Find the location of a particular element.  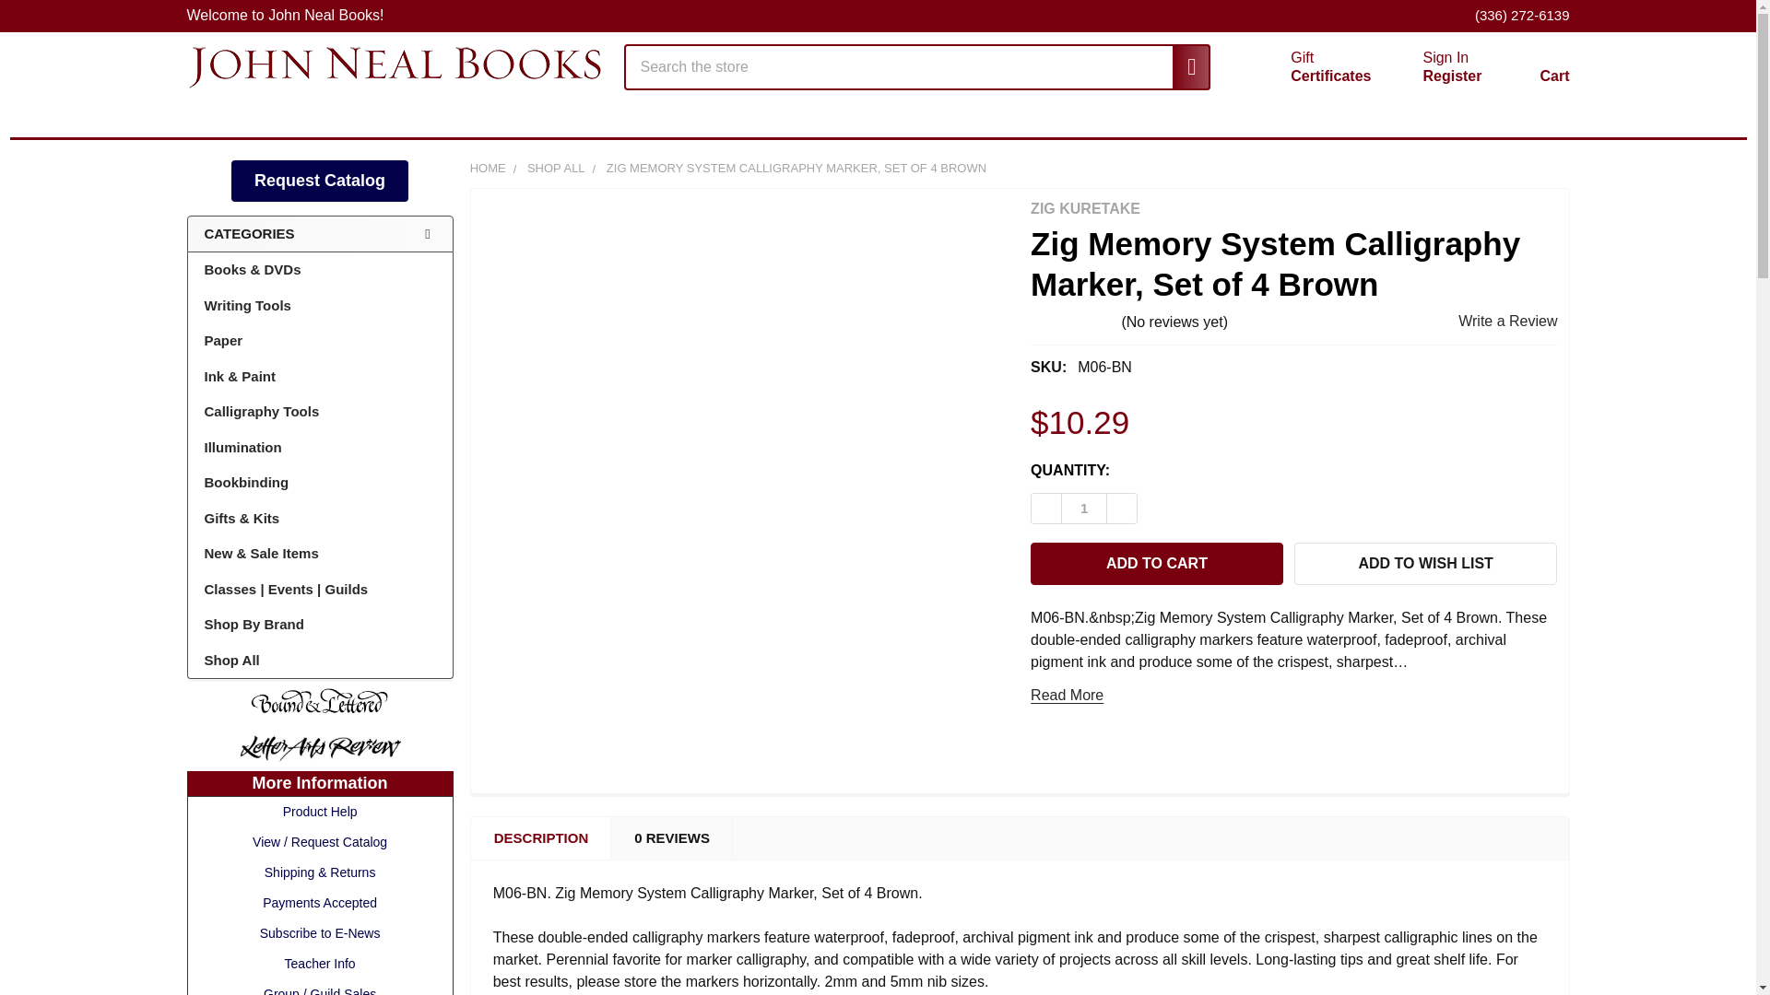

John Neal Books is located at coordinates (1552, 112).